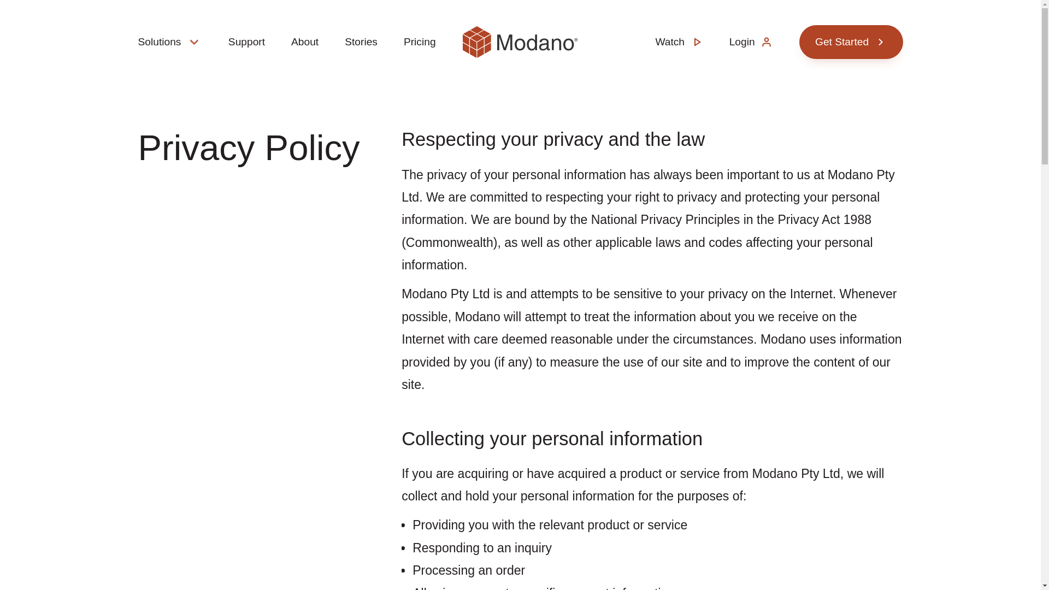  What do you see at coordinates (679, 42) in the screenshot?
I see `Watch` at bounding box center [679, 42].